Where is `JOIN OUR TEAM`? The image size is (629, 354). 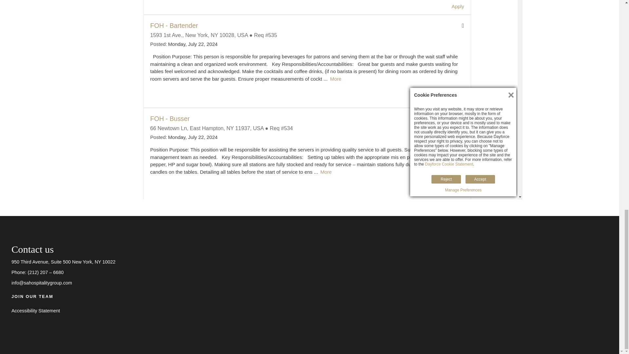 JOIN OUR TEAM is located at coordinates (32, 296).